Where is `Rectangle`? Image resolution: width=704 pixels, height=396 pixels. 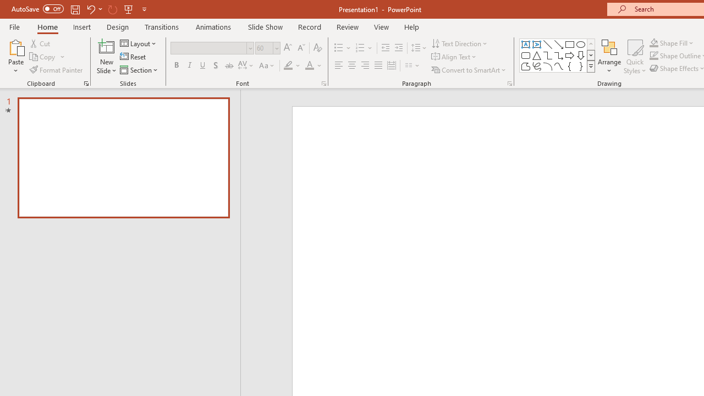 Rectangle is located at coordinates (570, 44).